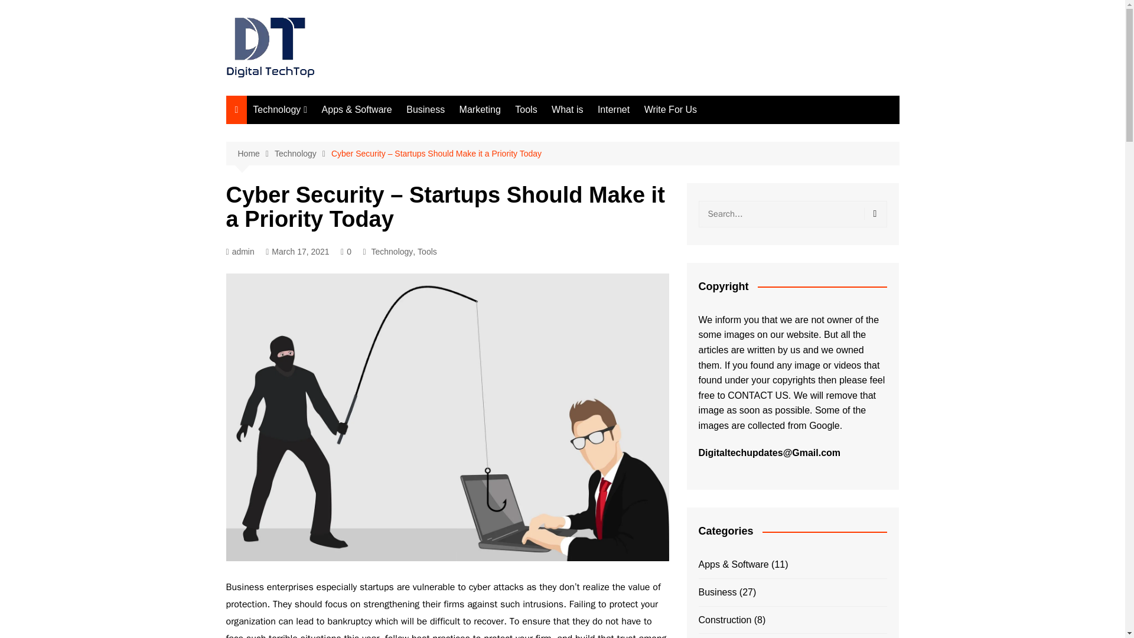  I want to click on Business, so click(425, 110).